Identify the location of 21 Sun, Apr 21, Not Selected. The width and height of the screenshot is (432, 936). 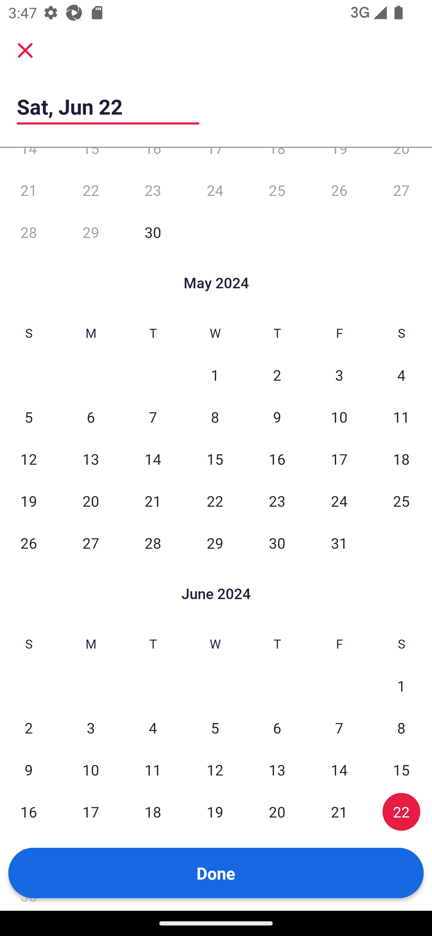
(28, 190).